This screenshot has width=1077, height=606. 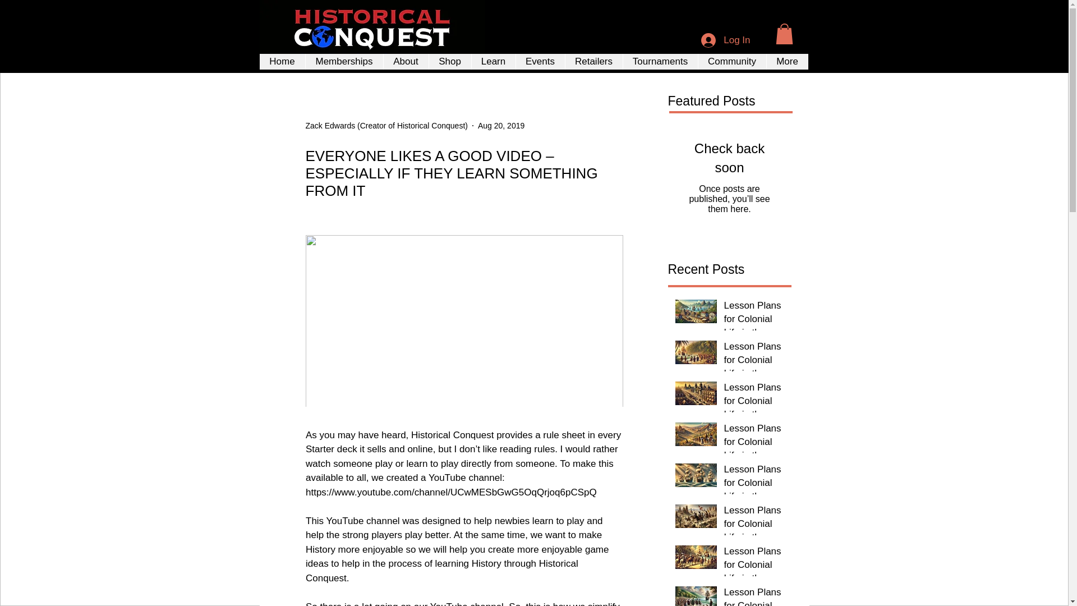 What do you see at coordinates (726, 40) in the screenshot?
I see `Log In` at bounding box center [726, 40].